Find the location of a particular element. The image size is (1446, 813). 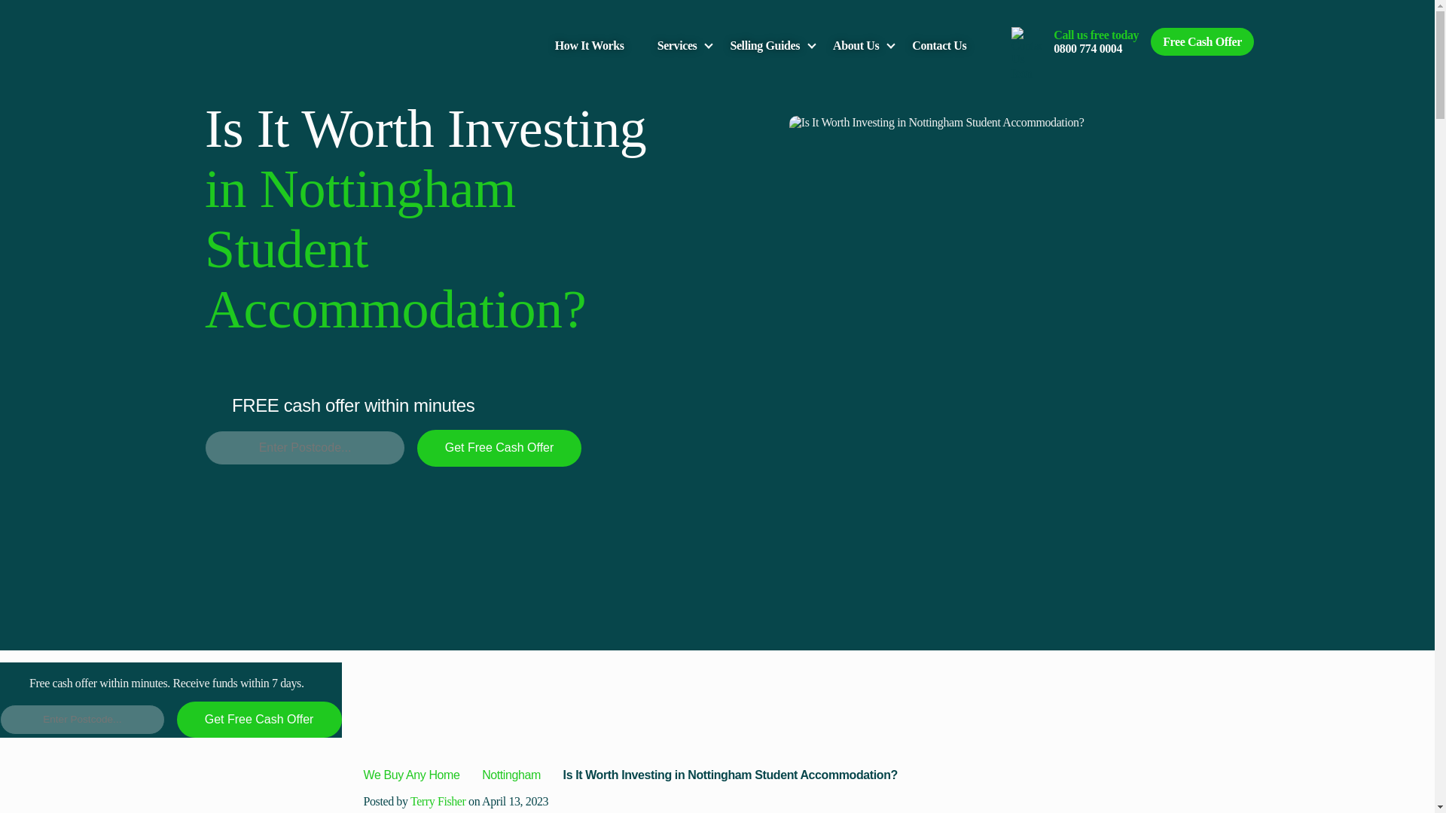

Services is located at coordinates (677, 45).